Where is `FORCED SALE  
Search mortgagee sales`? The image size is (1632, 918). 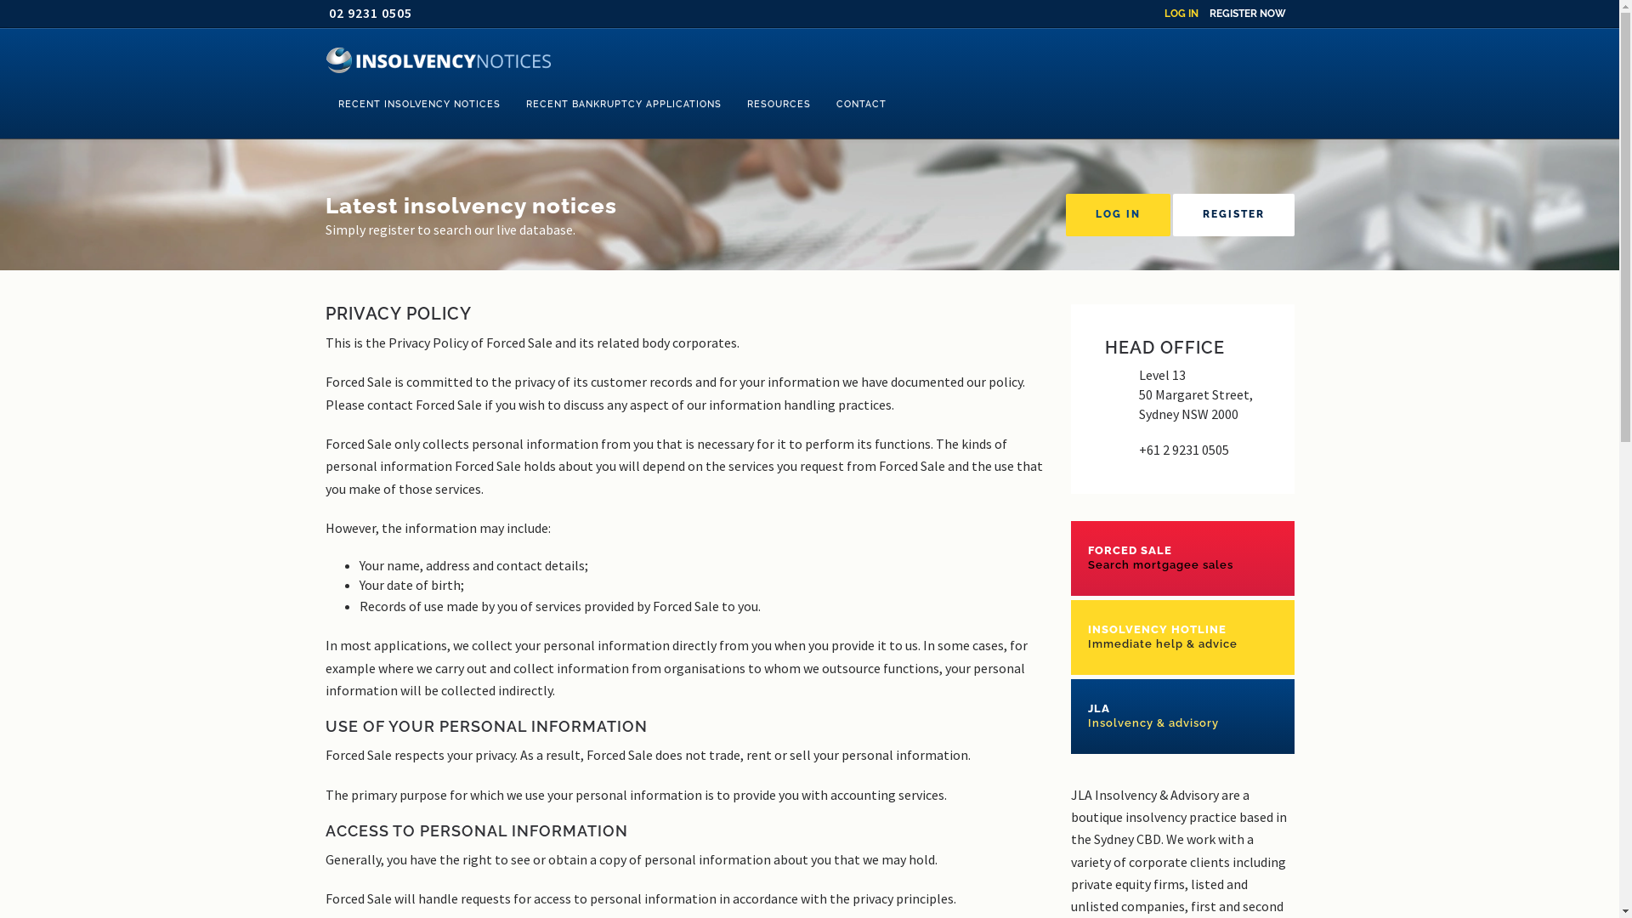 FORCED SALE  
Search mortgagee sales is located at coordinates (1183, 558).